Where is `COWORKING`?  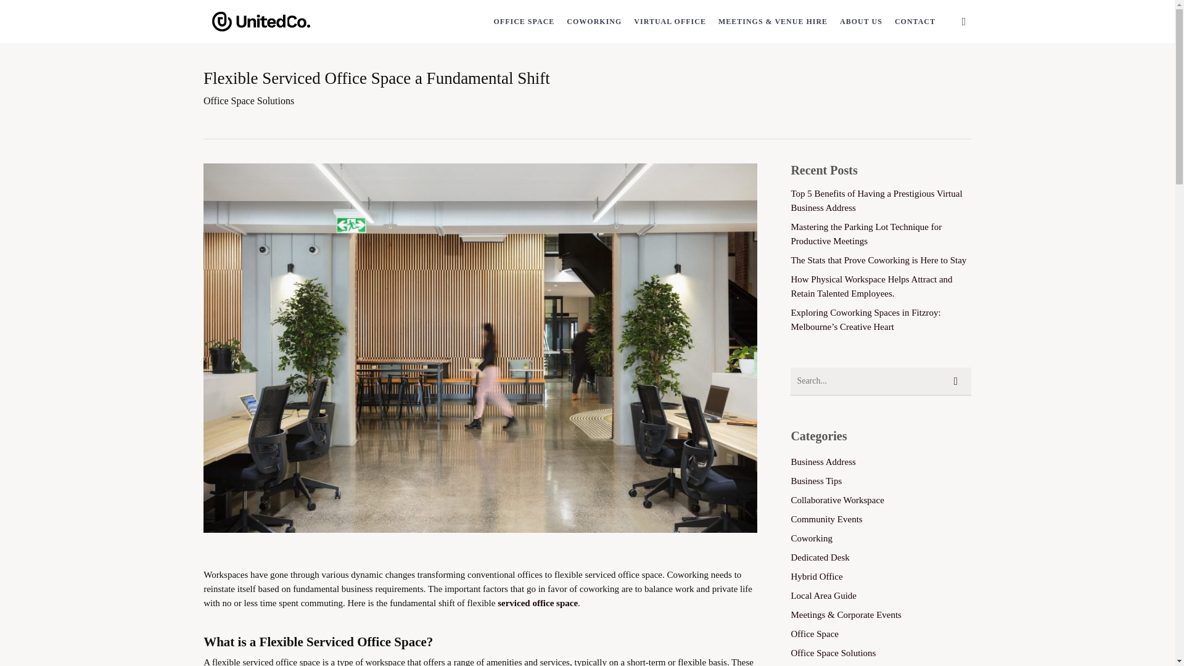
COWORKING is located at coordinates (594, 21).